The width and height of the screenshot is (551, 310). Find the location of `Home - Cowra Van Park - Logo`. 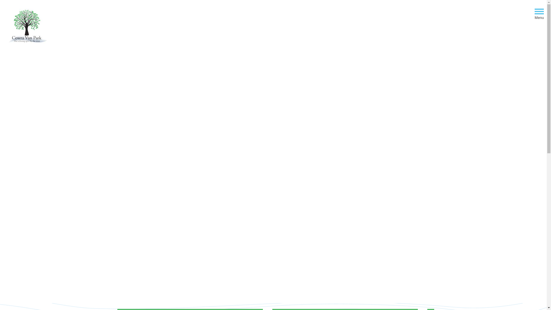

Home - Cowra Van Park - Logo is located at coordinates (28, 27).